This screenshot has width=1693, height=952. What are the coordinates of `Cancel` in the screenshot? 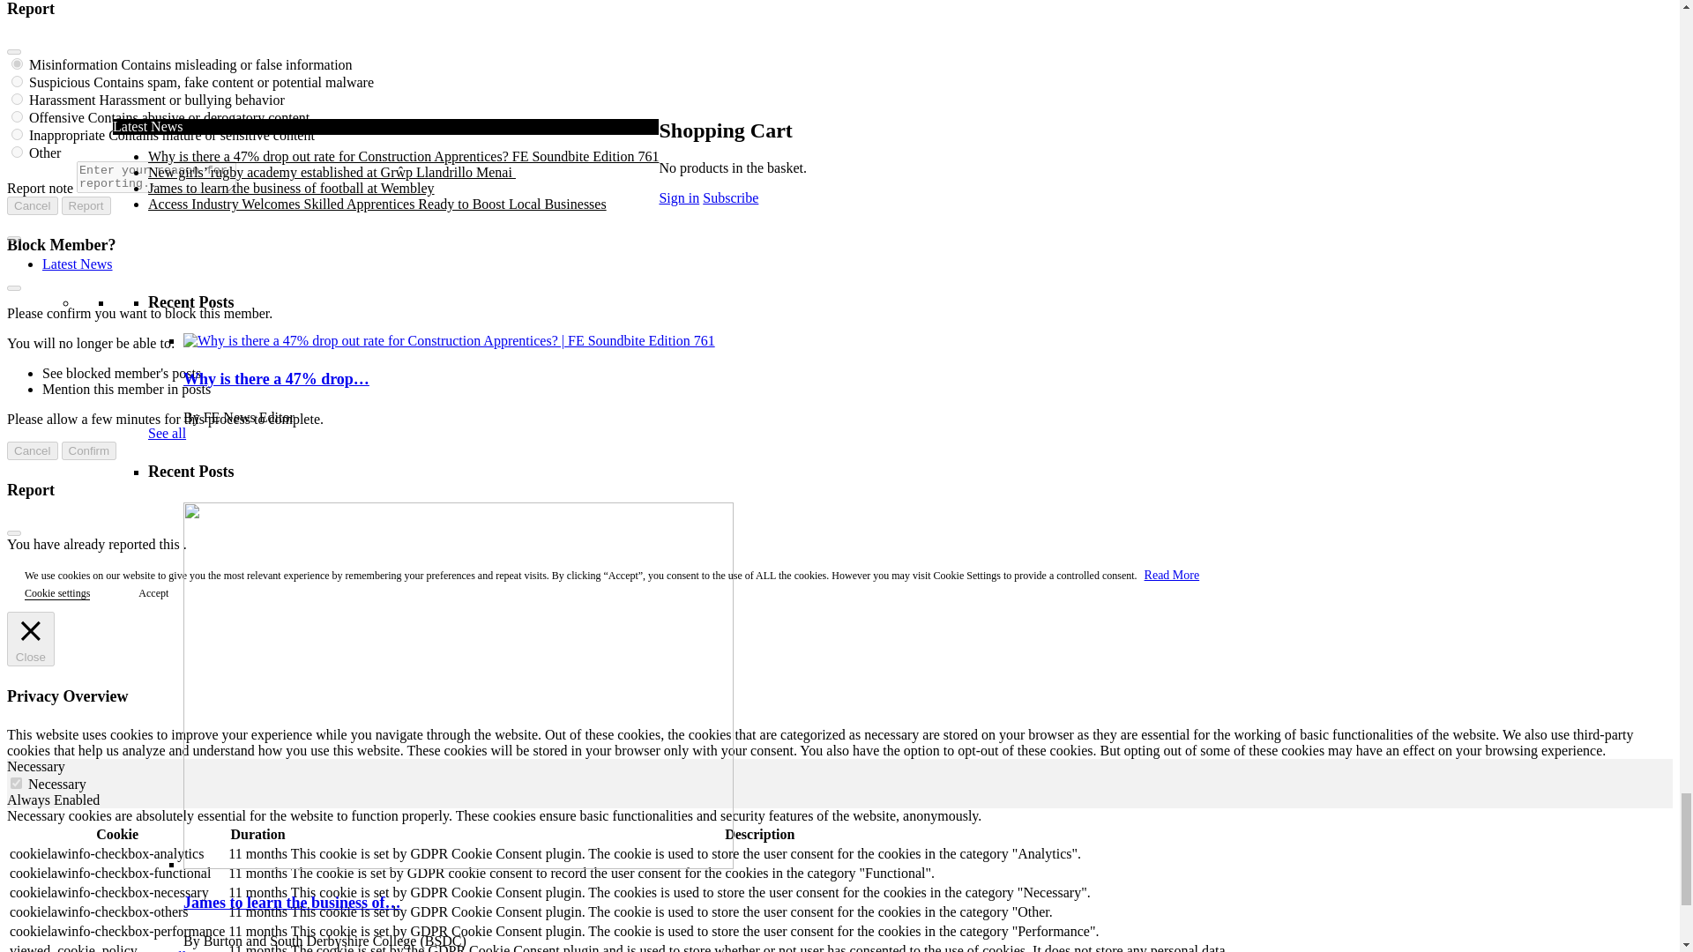 It's located at (32, 205).